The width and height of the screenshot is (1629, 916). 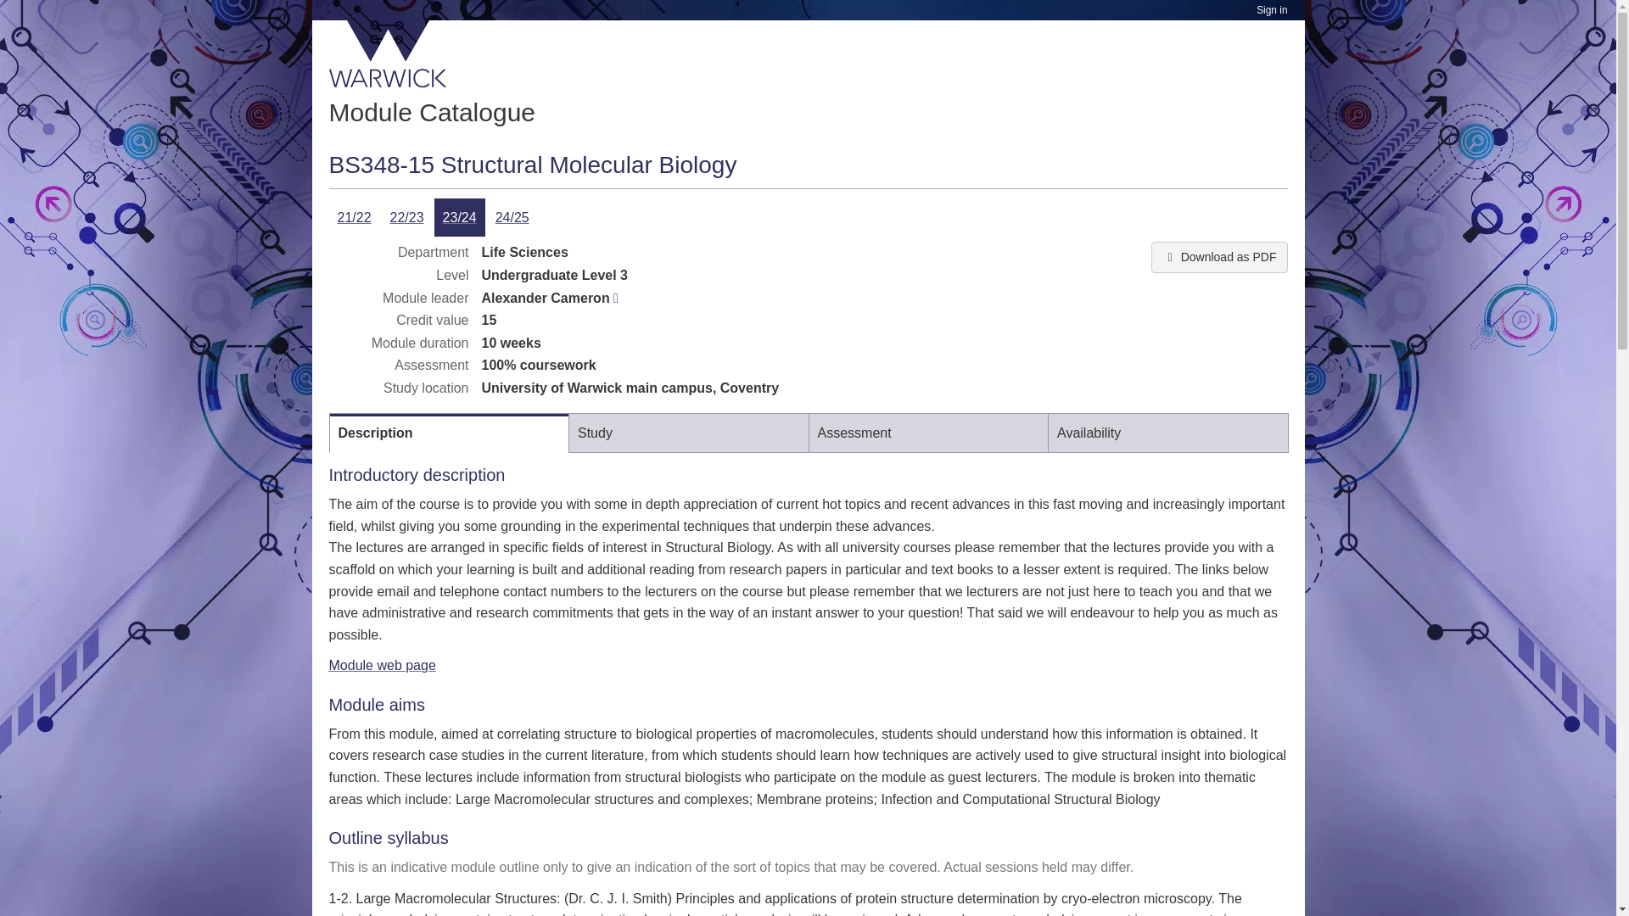 What do you see at coordinates (1218, 256) in the screenshot?
I see `Download as PDF` at bounding box center [1218, 256].